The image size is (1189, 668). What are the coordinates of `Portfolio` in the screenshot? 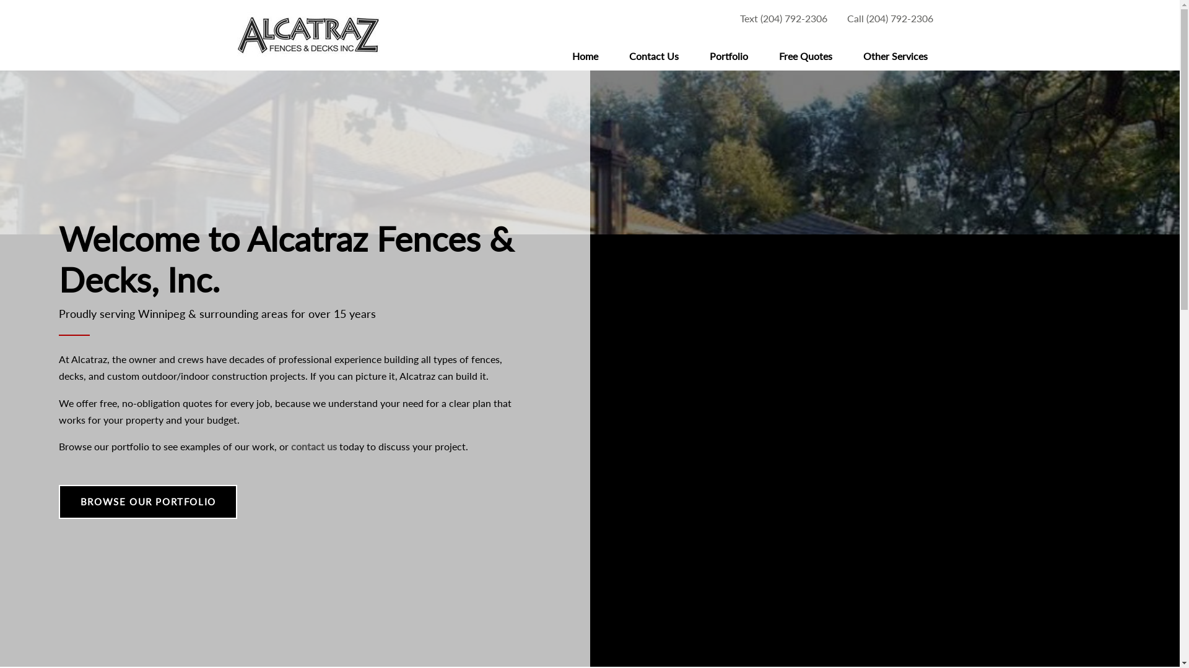 It's located at (728, 56).